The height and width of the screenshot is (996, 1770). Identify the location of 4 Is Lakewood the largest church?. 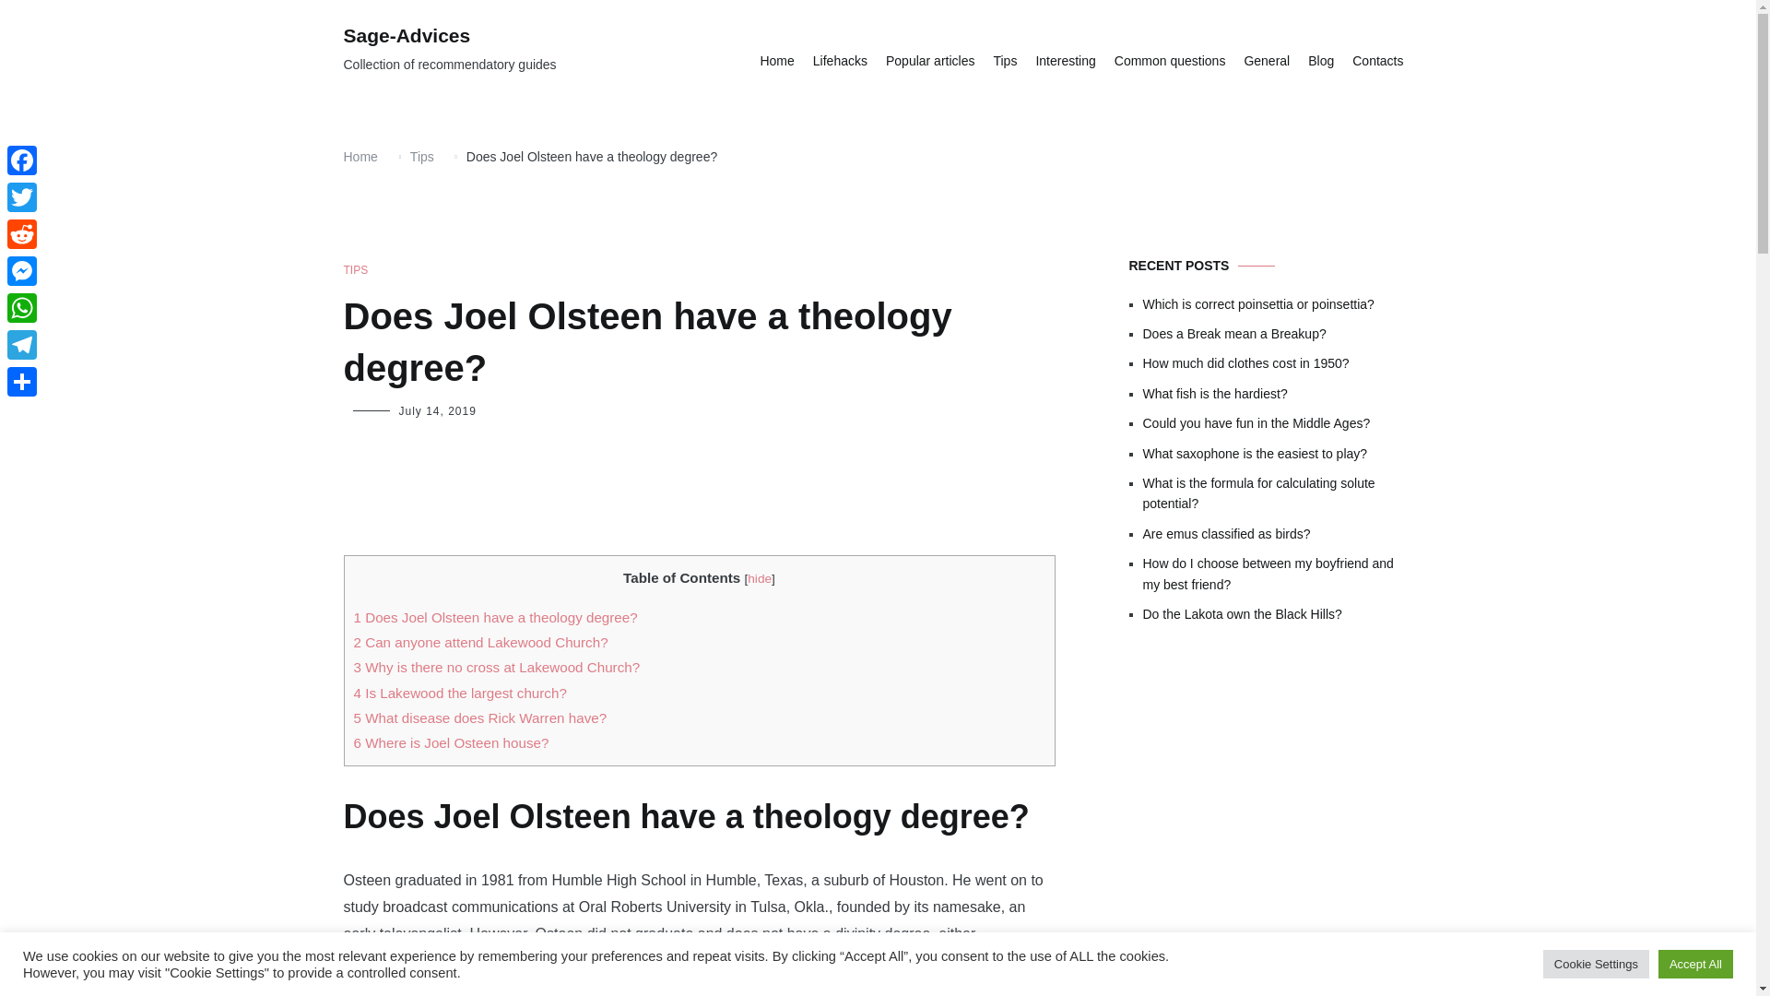
(460, 694).